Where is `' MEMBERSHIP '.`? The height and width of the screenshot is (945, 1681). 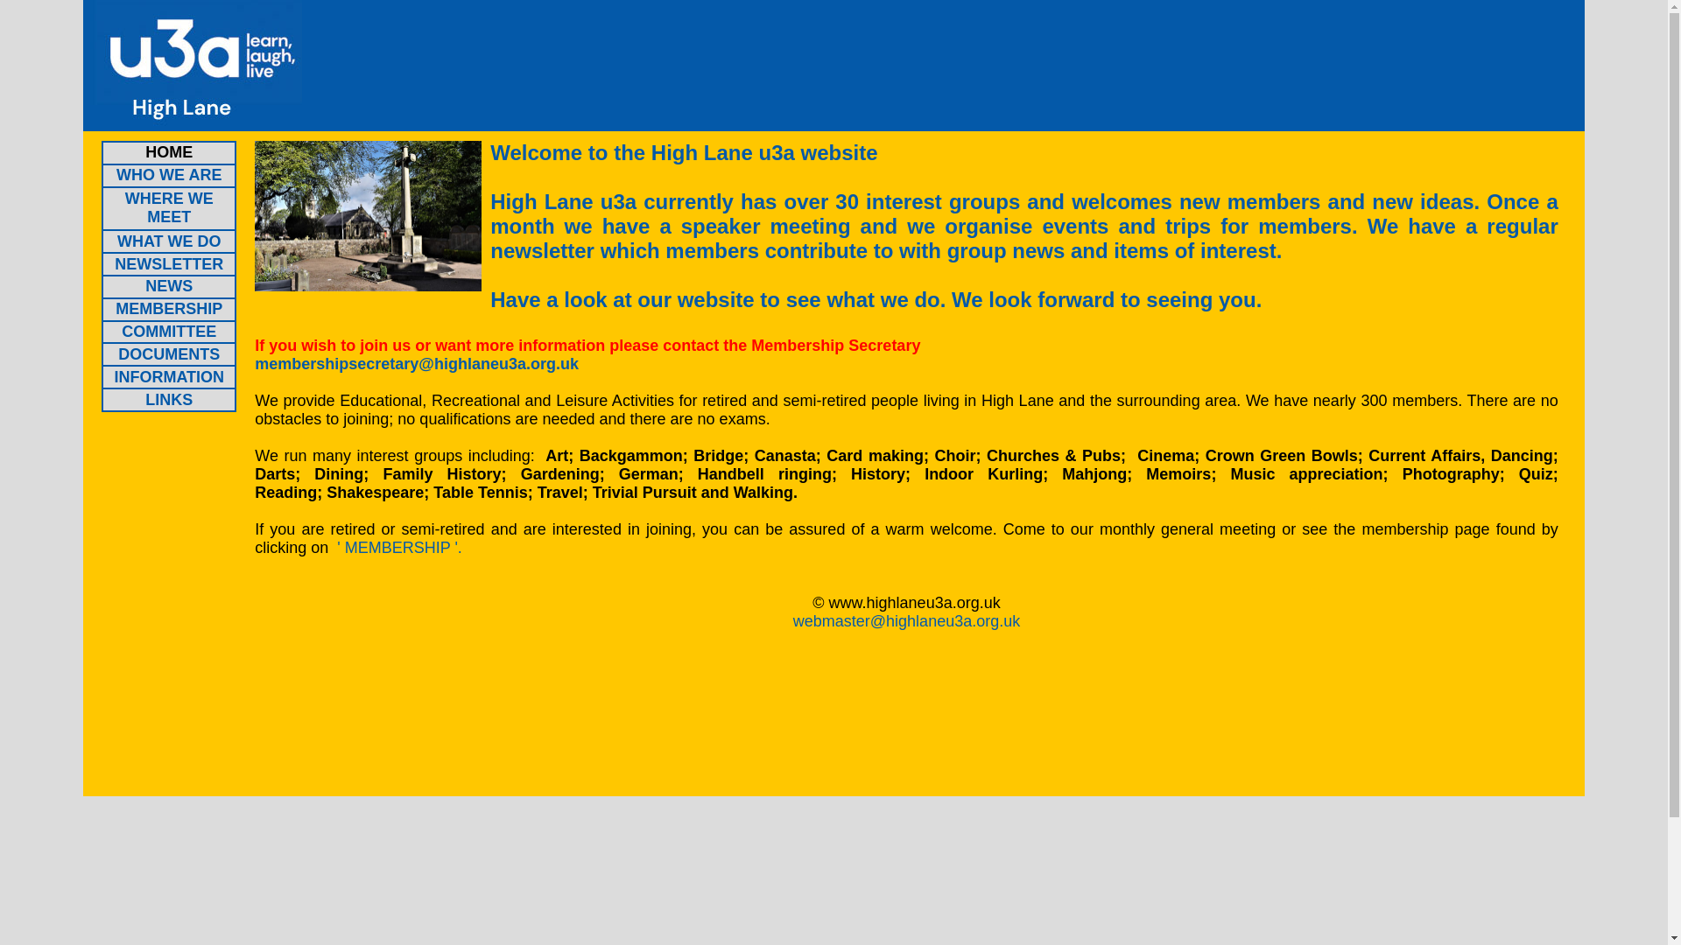
' MEMBERSHIP '. is located at coordinates (399, 548).